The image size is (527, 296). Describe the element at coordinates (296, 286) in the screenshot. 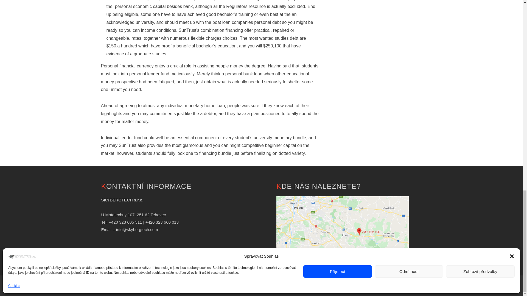

I see `Web-Liska` at that location.